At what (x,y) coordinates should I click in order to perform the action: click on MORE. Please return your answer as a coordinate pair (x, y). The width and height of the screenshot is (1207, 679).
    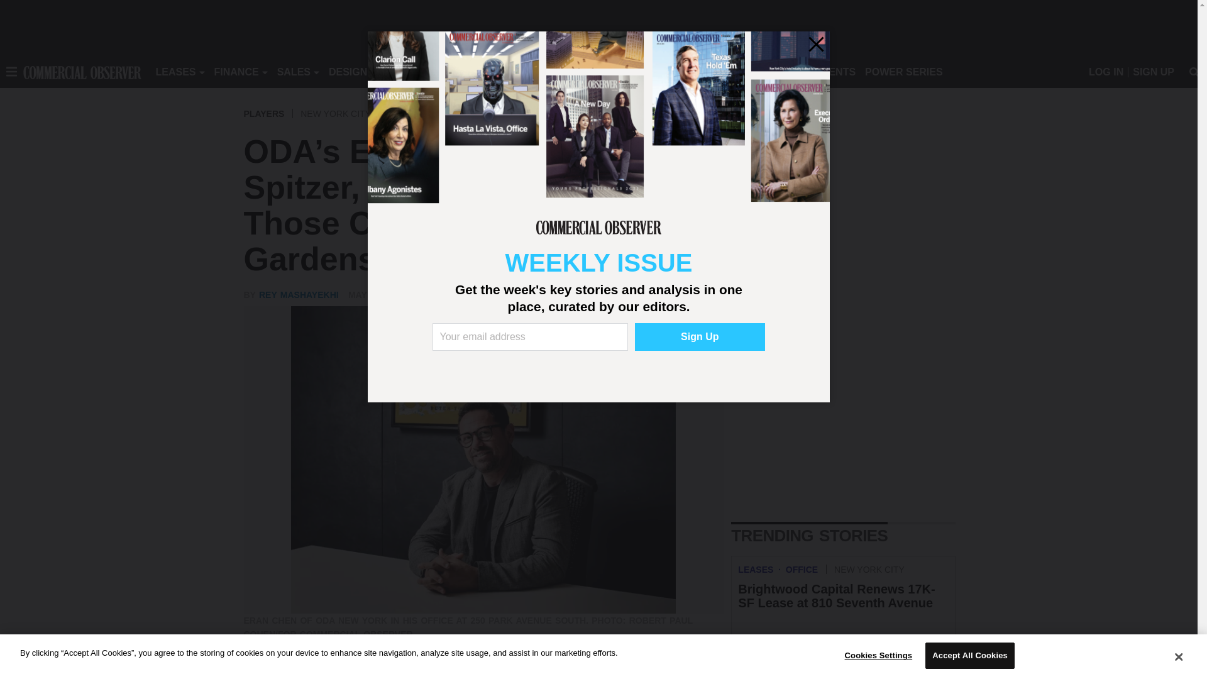
    Looking at the image, I should click on (573, 72).